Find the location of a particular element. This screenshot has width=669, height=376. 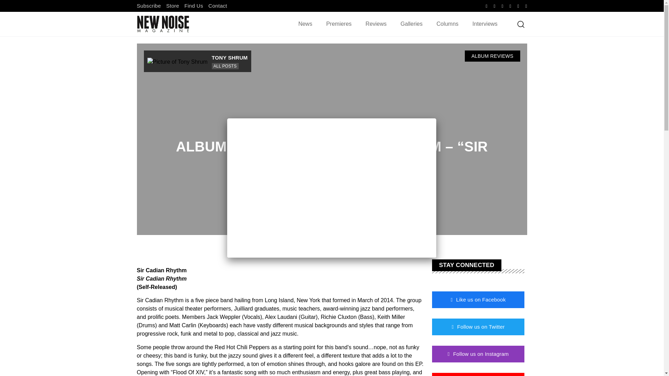

Subscribe is located at coordinates (148, 6).